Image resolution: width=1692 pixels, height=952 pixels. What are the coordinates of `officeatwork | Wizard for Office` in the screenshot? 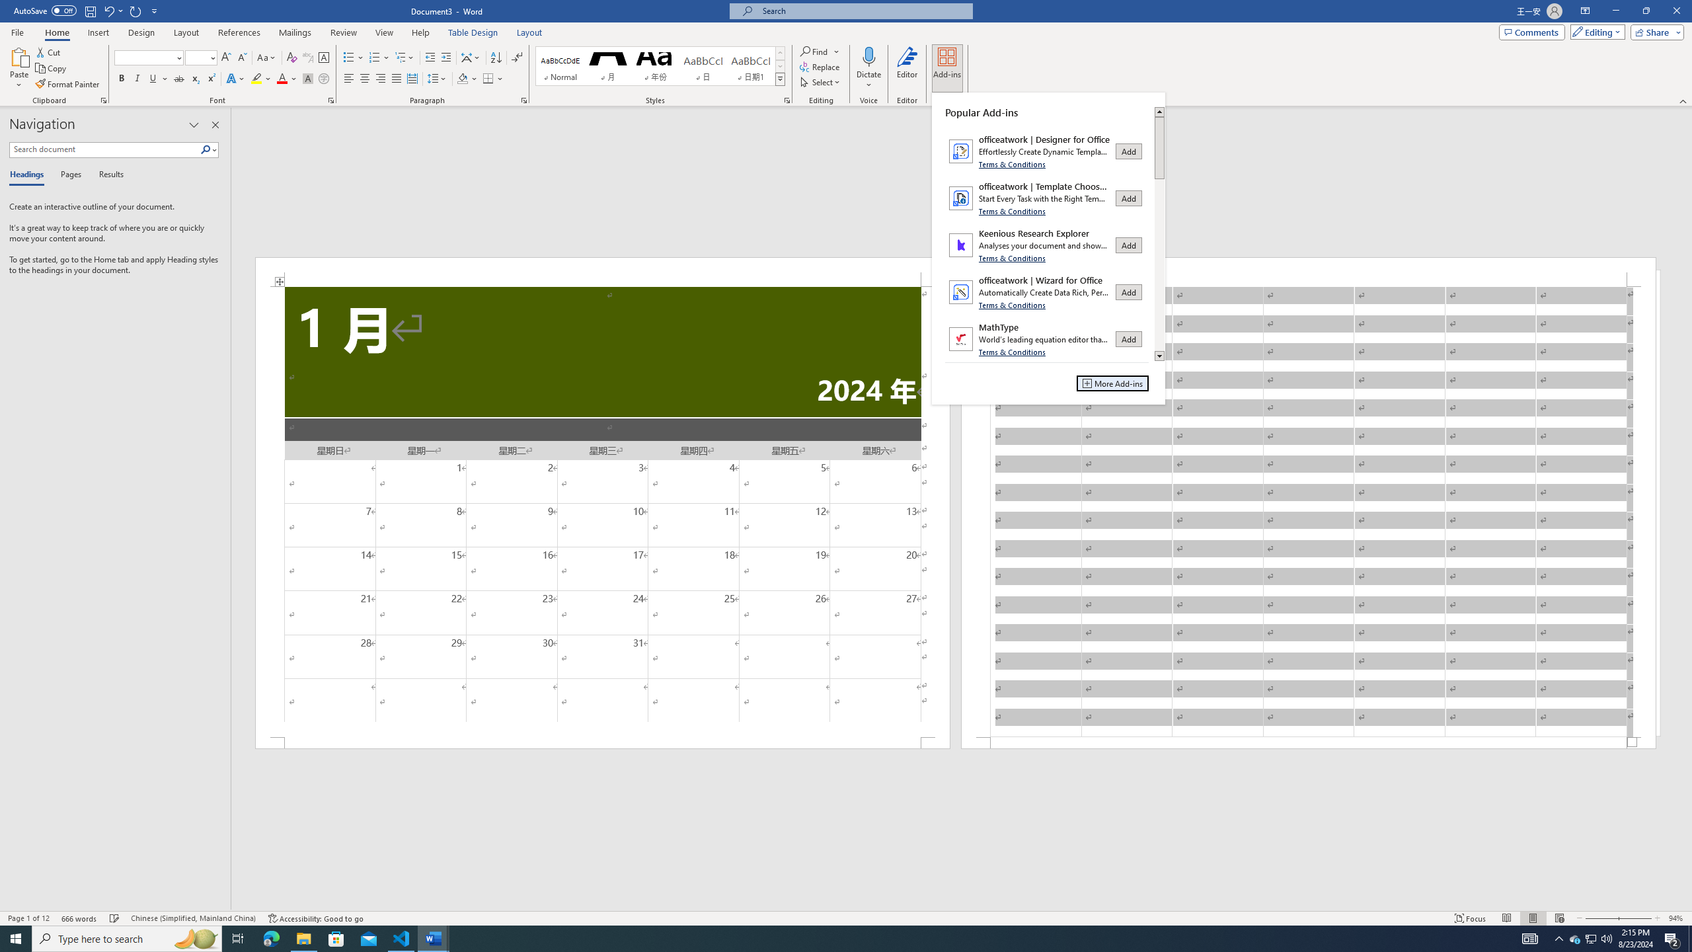 It's located at (1047, 292).